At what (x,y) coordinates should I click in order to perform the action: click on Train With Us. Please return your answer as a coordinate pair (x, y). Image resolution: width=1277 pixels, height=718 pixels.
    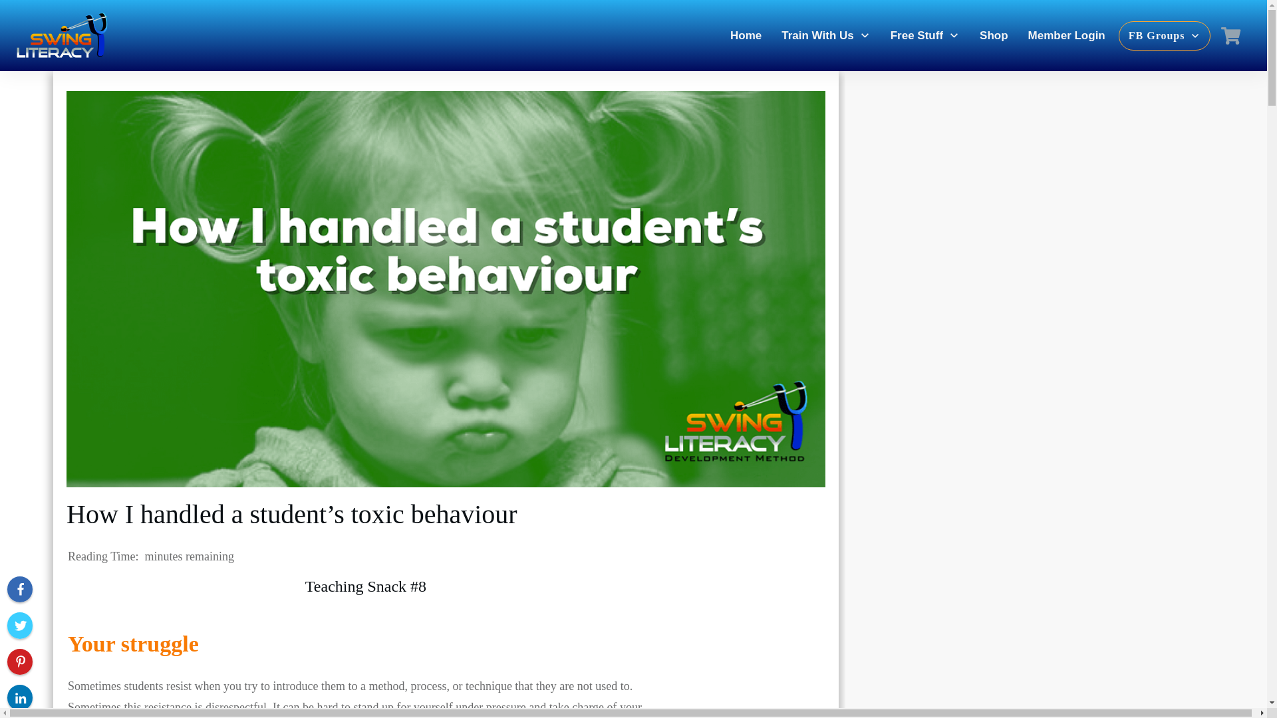
    Looking at the image, I should click on (825, 36).